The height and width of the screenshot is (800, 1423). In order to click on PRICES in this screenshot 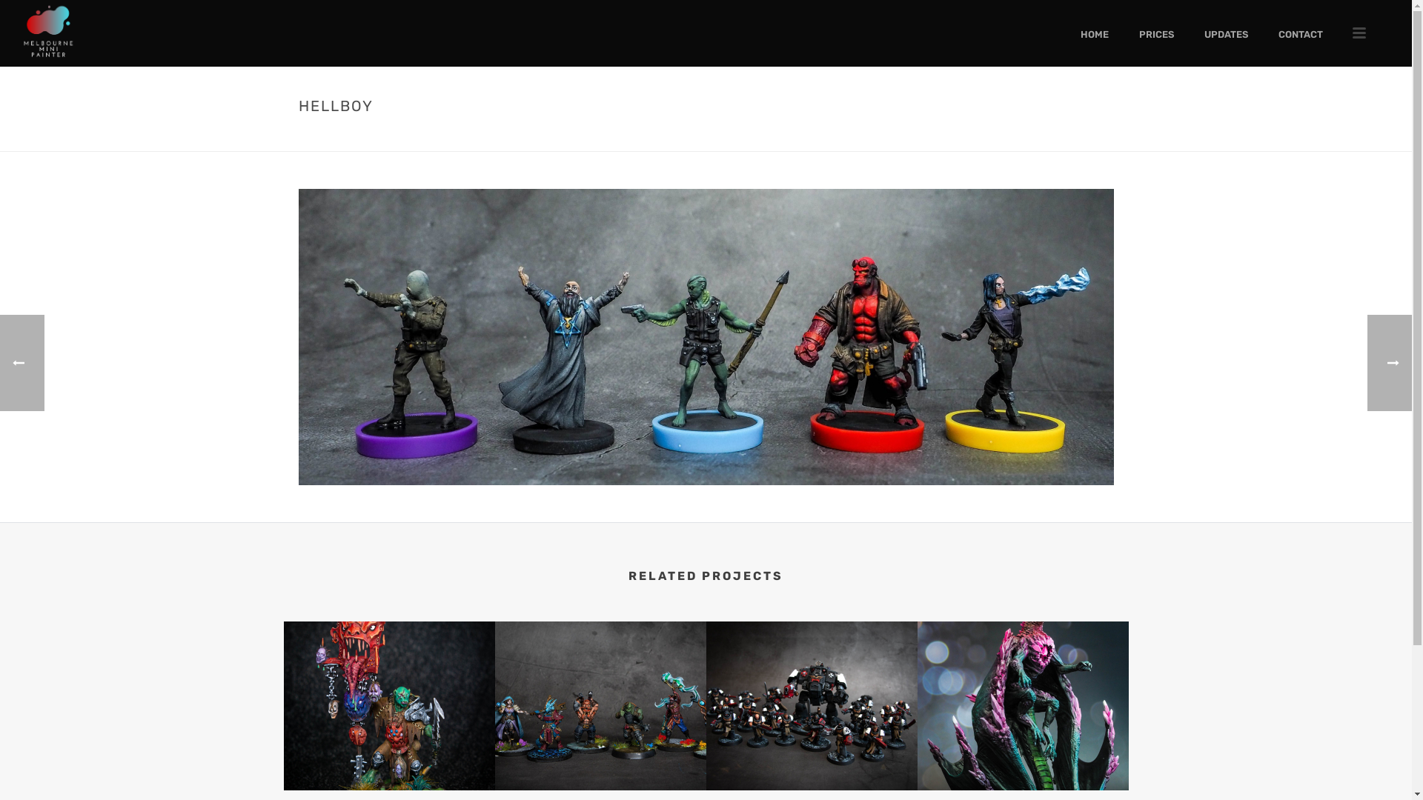, I will do `click(1156, 33)`.